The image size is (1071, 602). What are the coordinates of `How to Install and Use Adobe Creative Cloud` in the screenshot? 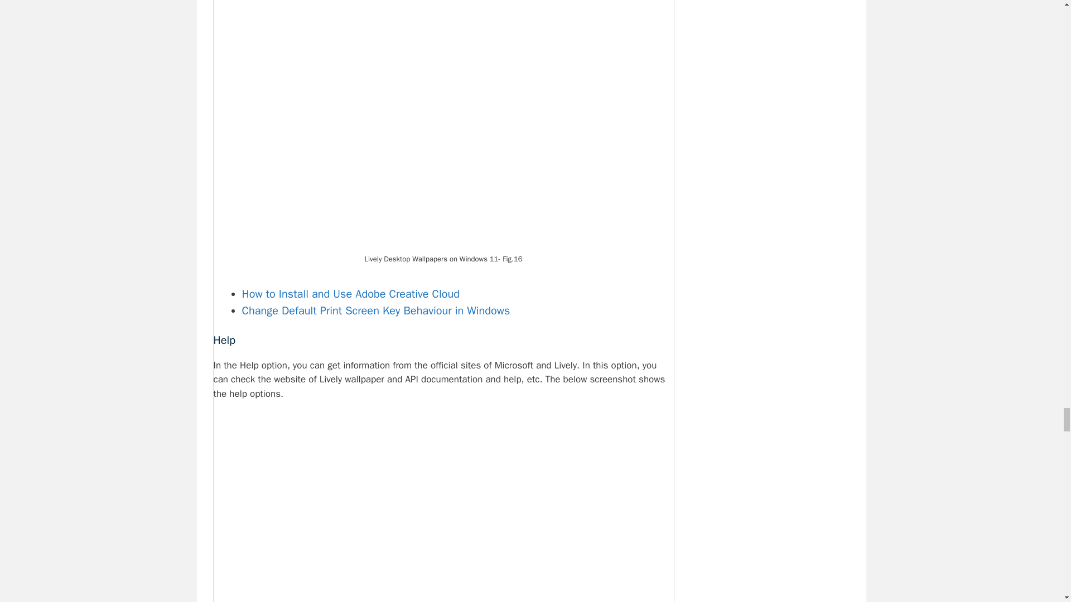 It's located at (351, 294).